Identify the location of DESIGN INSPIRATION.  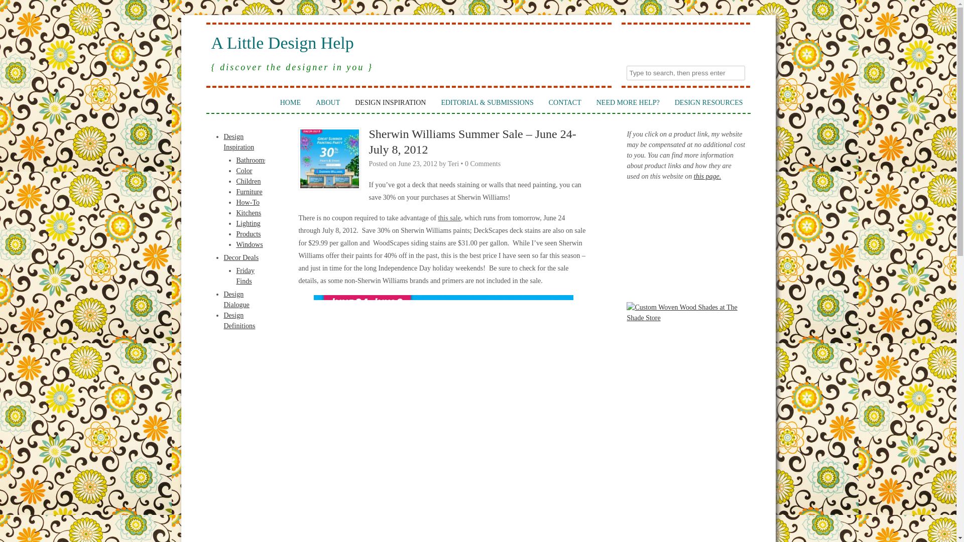
(390, 102).